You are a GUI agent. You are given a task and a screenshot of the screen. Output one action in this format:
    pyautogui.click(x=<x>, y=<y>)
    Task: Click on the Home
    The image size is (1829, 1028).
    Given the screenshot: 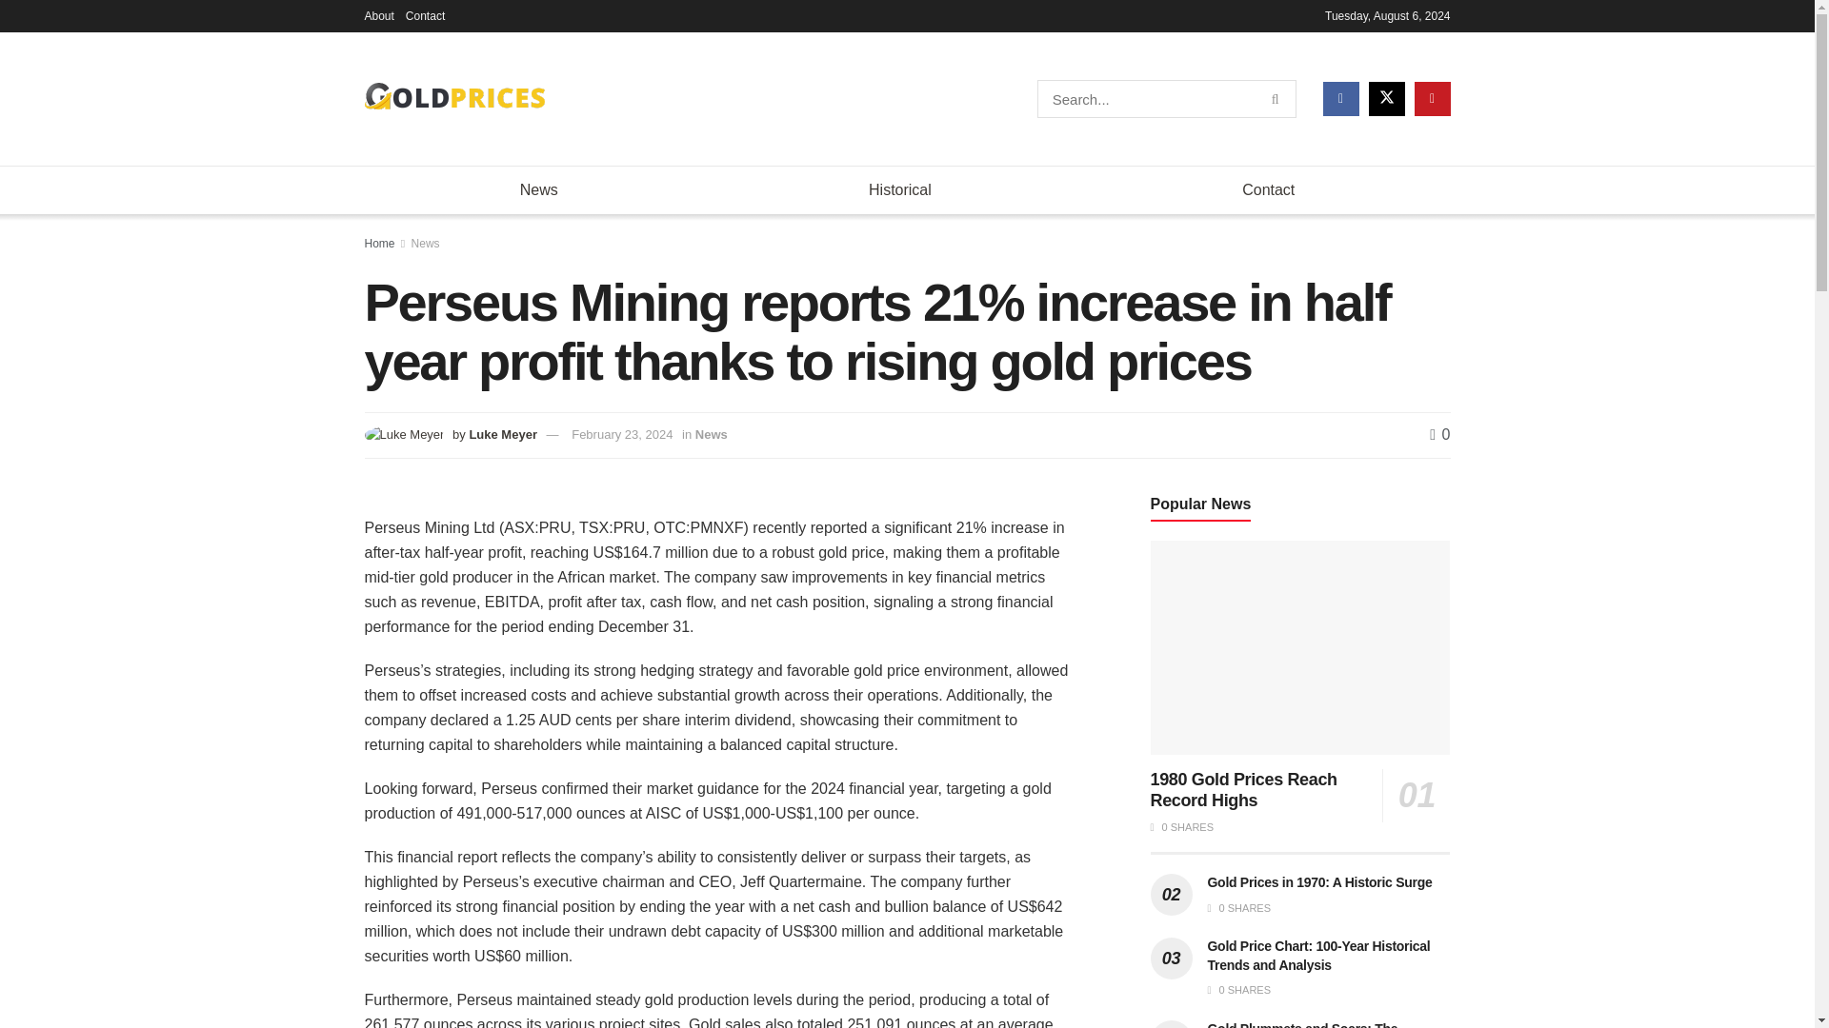 What is the action you would take?
    pyautogui.click(x=379, y=244)
    